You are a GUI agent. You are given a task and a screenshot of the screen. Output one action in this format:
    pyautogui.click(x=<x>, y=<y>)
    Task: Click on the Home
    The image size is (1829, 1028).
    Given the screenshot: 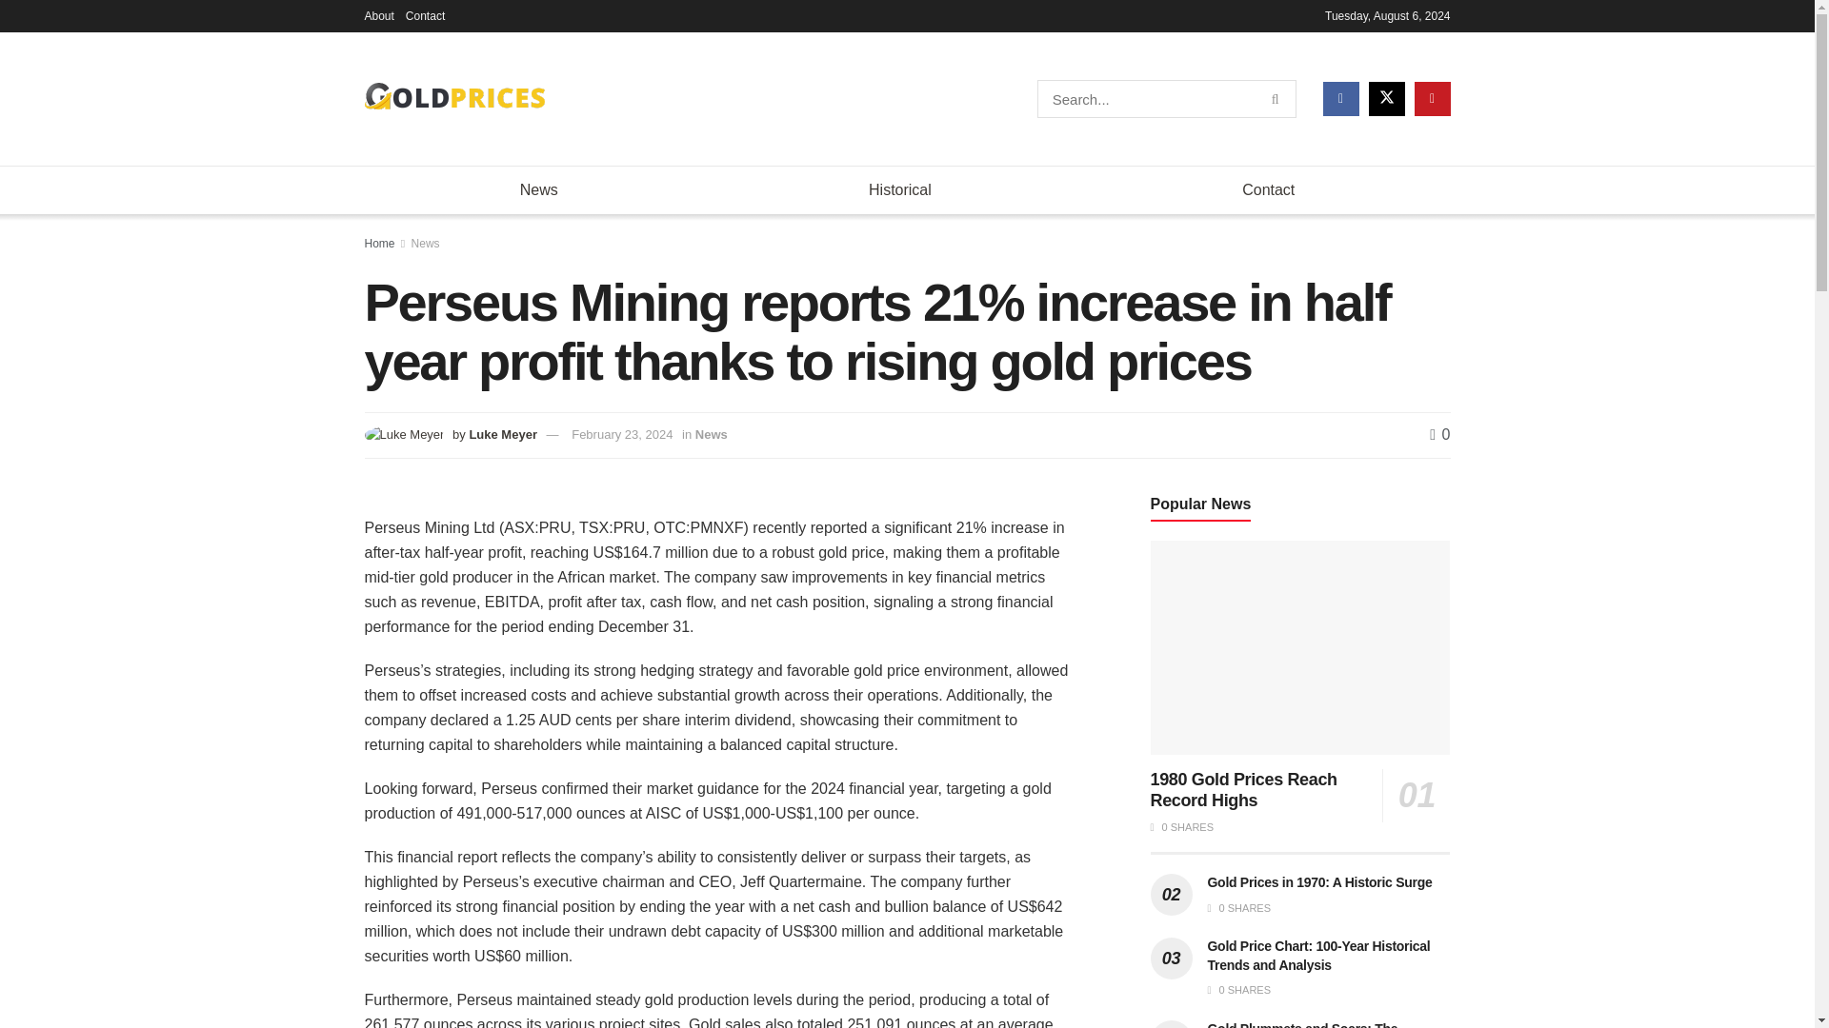 What is the action you would take?
    pyautogui.click(x=379, y=244)
    